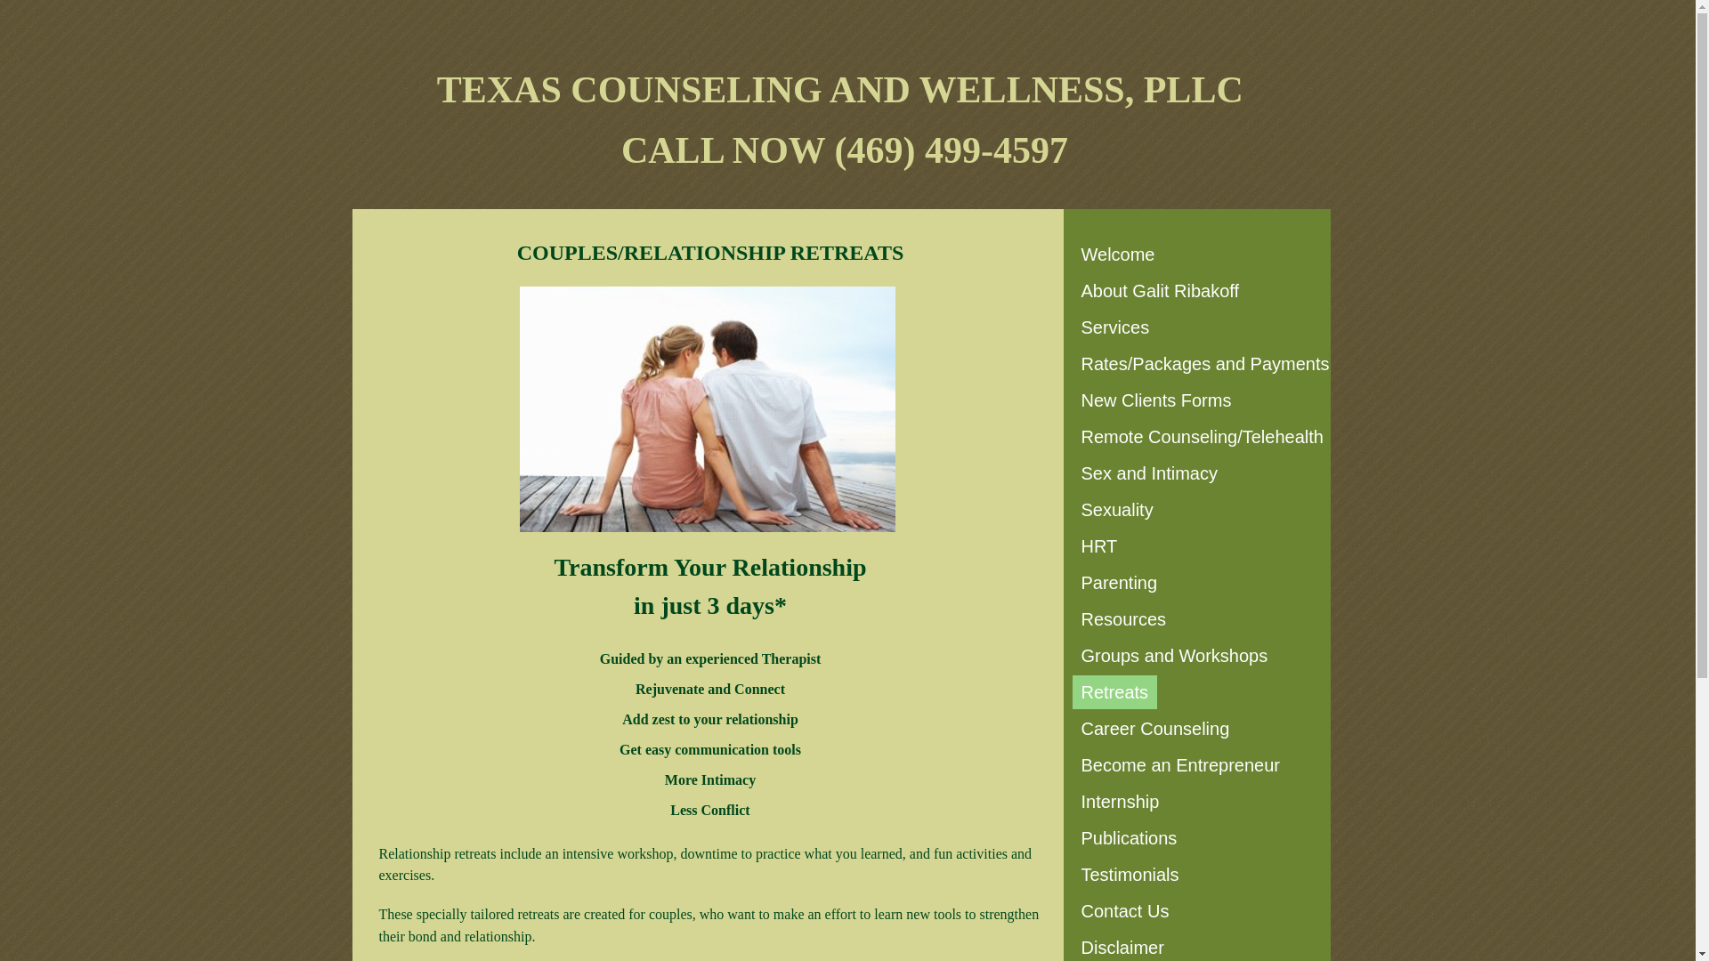 This screenshot has width=1709, height=961. Describe the element at coordinates (1173, 656) in the screenshot. I see `Groups and Workshops` at that location.